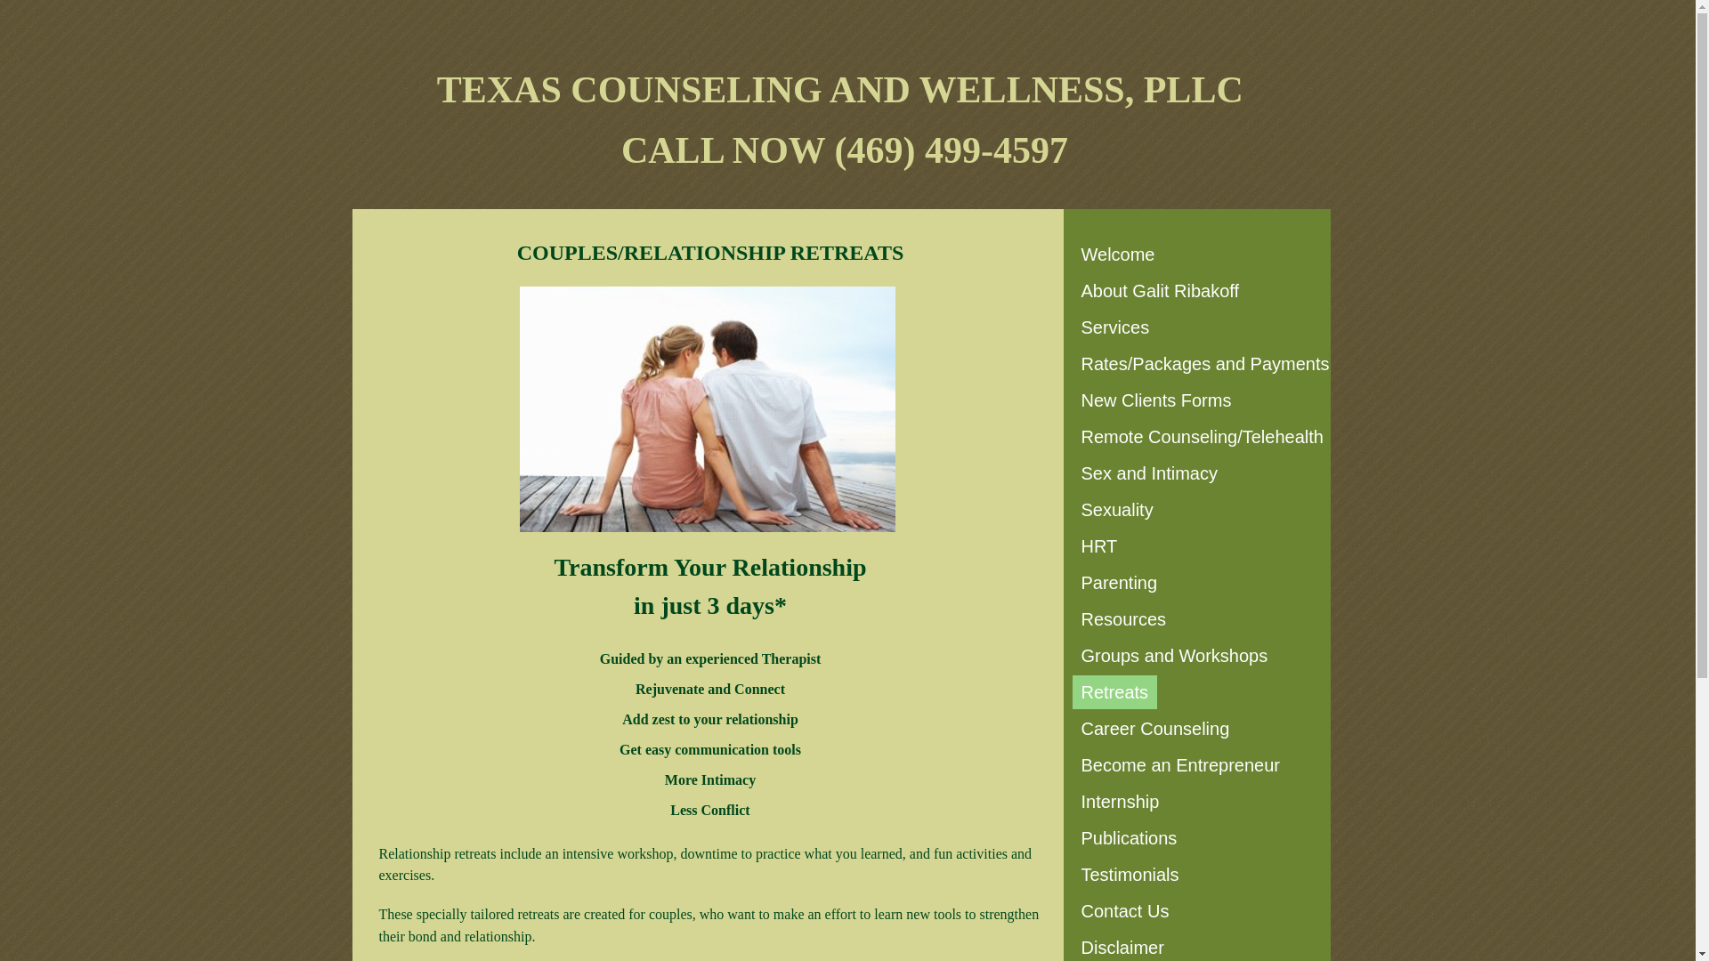 This screenshot has width=1709, height=961. Describe the element at coordinates (1173, 656) in the screenshot. I see `Groups and Workshops` at that location.